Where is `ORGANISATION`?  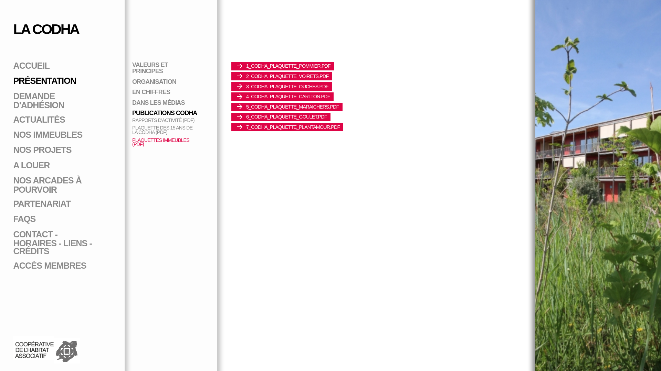
ORGANISATION is located at coordinates (154, 82).